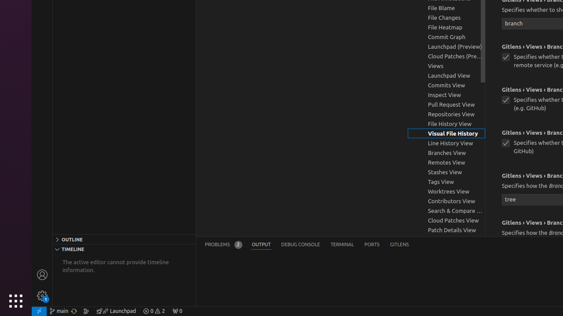 Image resolution: width=563 pixels, height=316 pixels. I want to click on Outline Section, so click(124, 239).